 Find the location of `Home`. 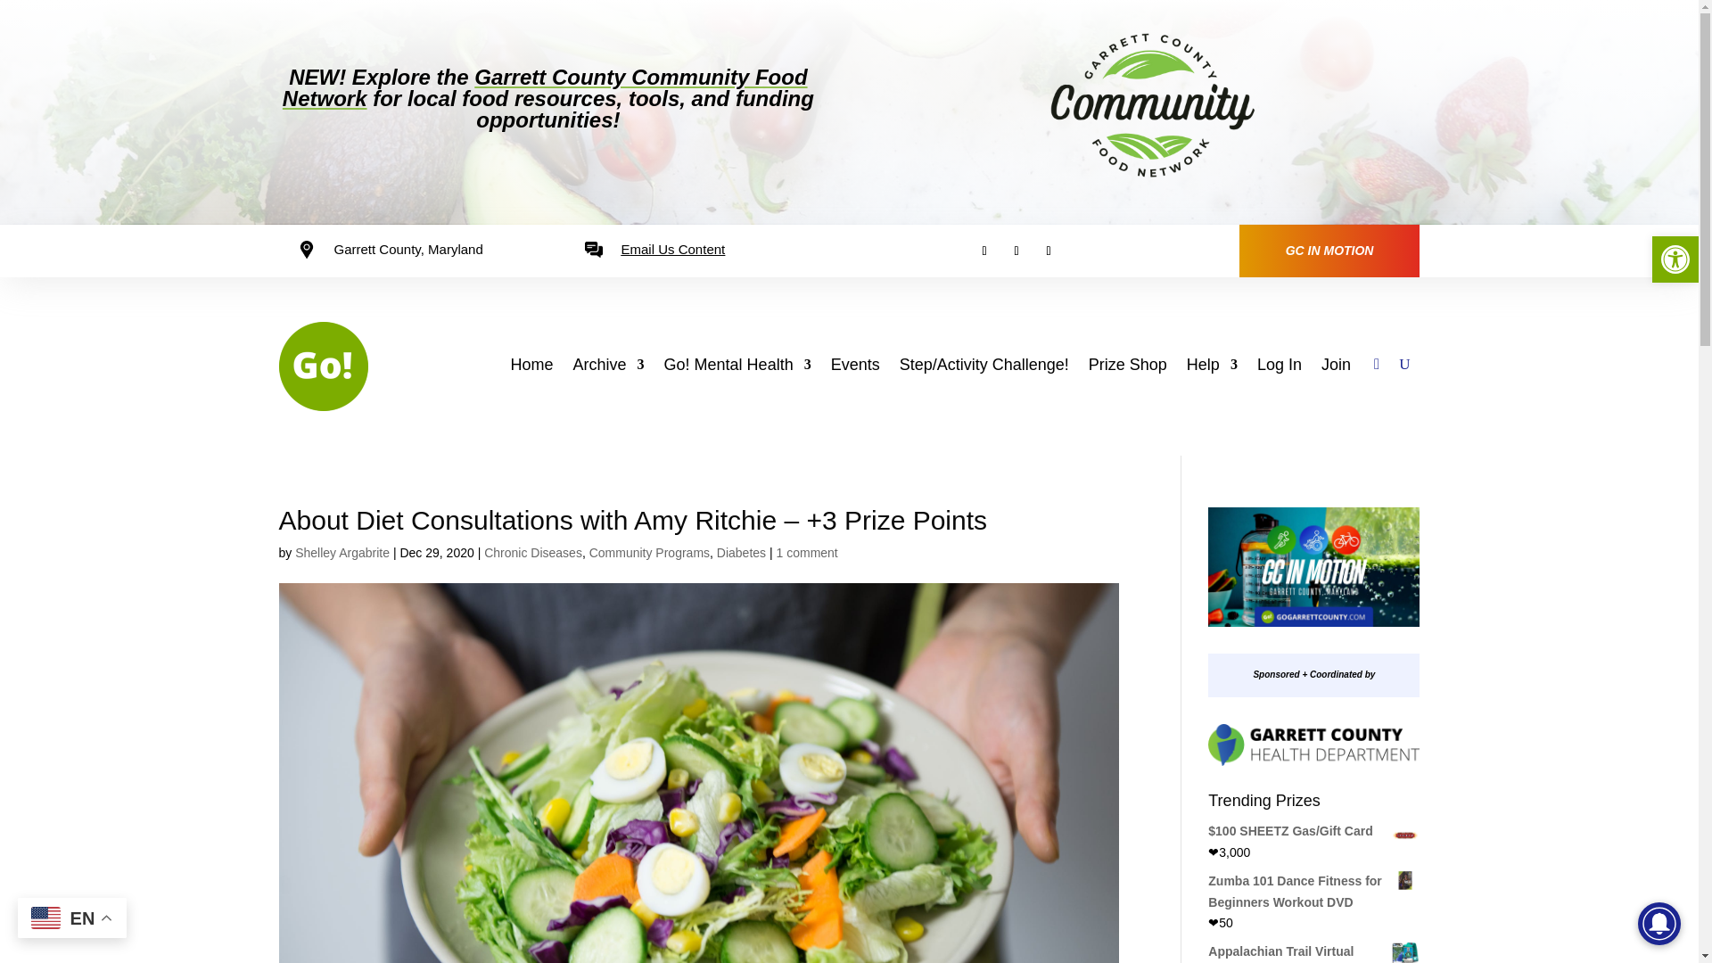

Home is located at coordinates (531, 367).